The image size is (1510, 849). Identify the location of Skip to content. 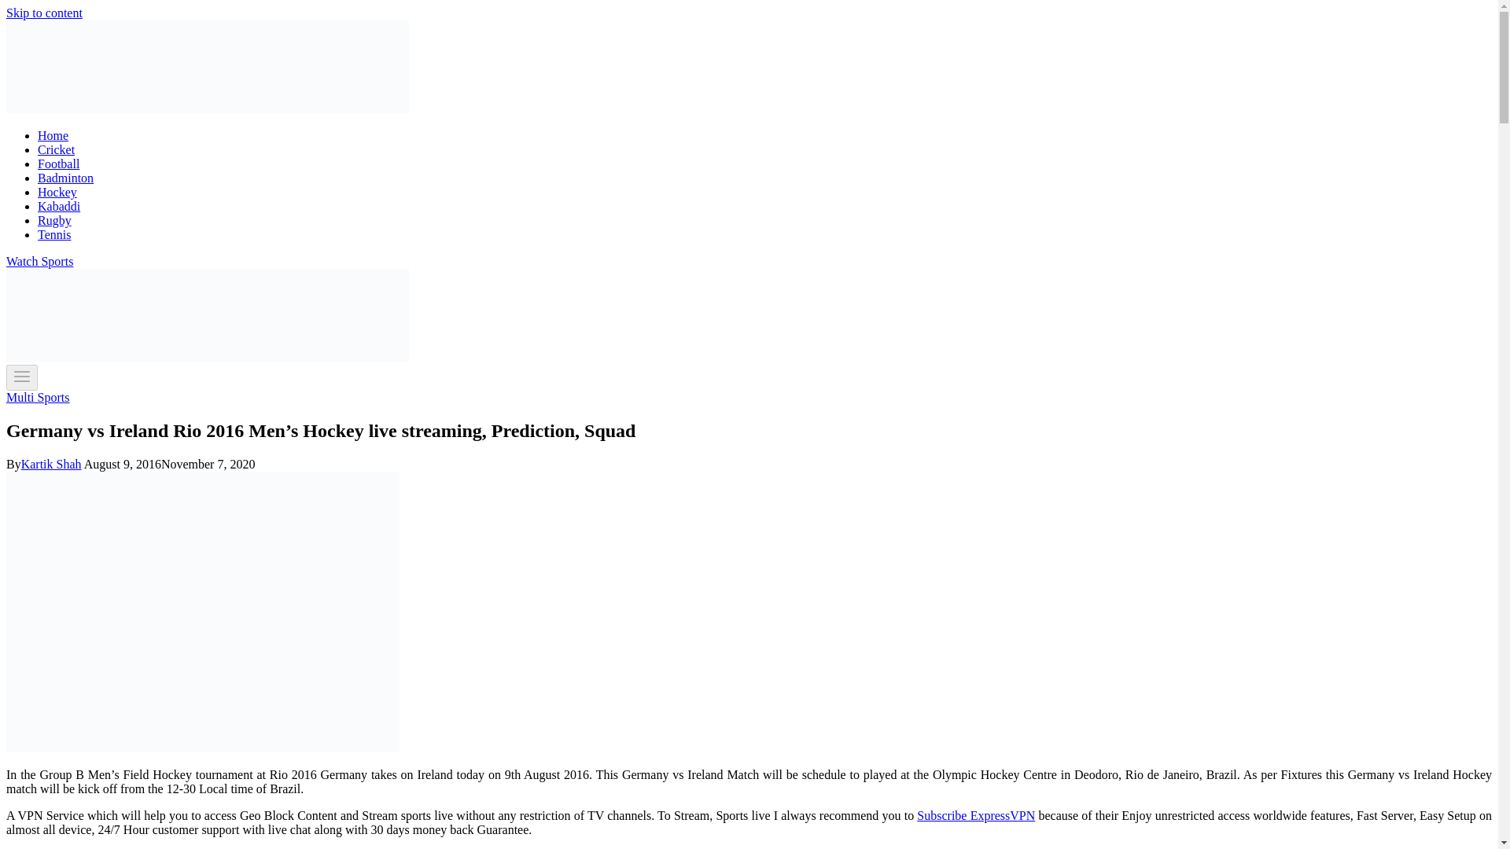
(44, 13).